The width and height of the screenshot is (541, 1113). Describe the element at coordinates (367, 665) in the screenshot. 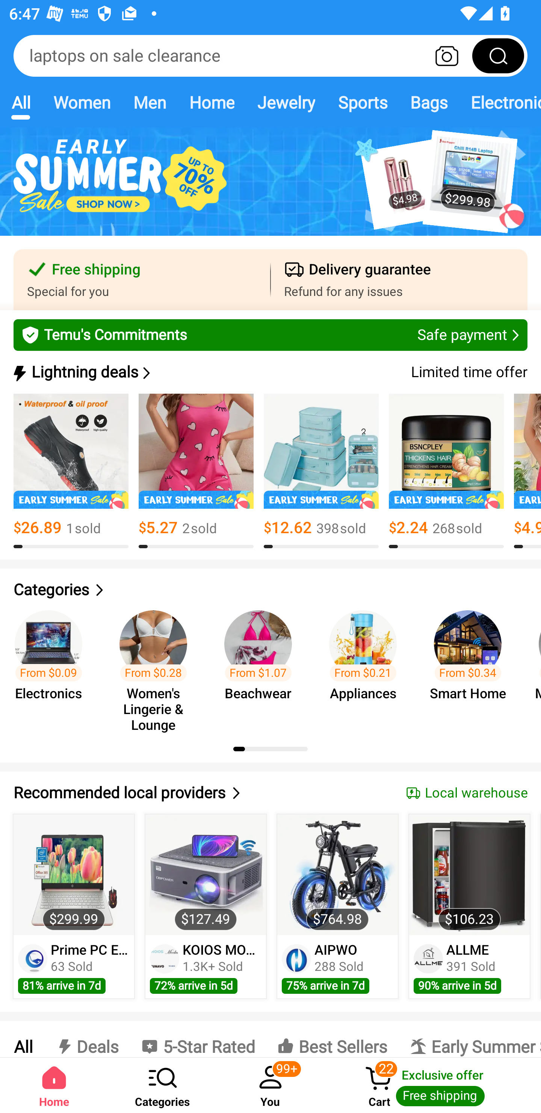

I see `From $0.21 Appliances` at that location.